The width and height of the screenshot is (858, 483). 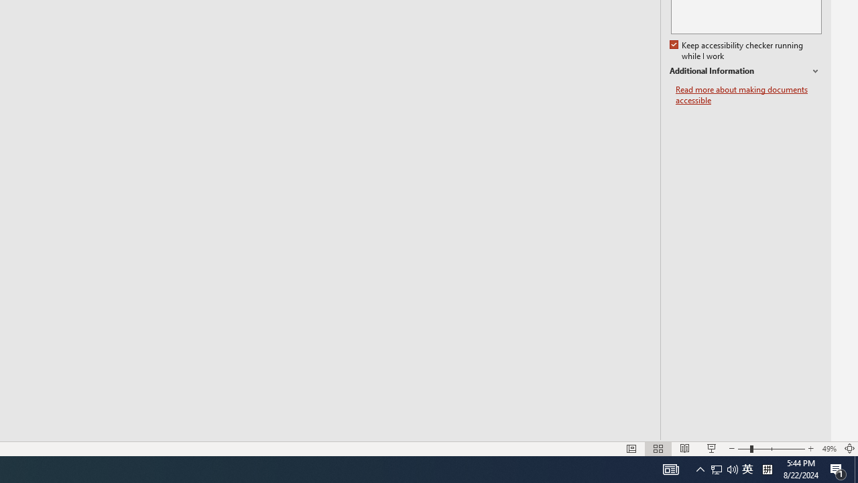 What do you see at coordinates (749, 95) in the screenshot?
I see `Read more about making documents accessible` at bounding box center [749, 95].